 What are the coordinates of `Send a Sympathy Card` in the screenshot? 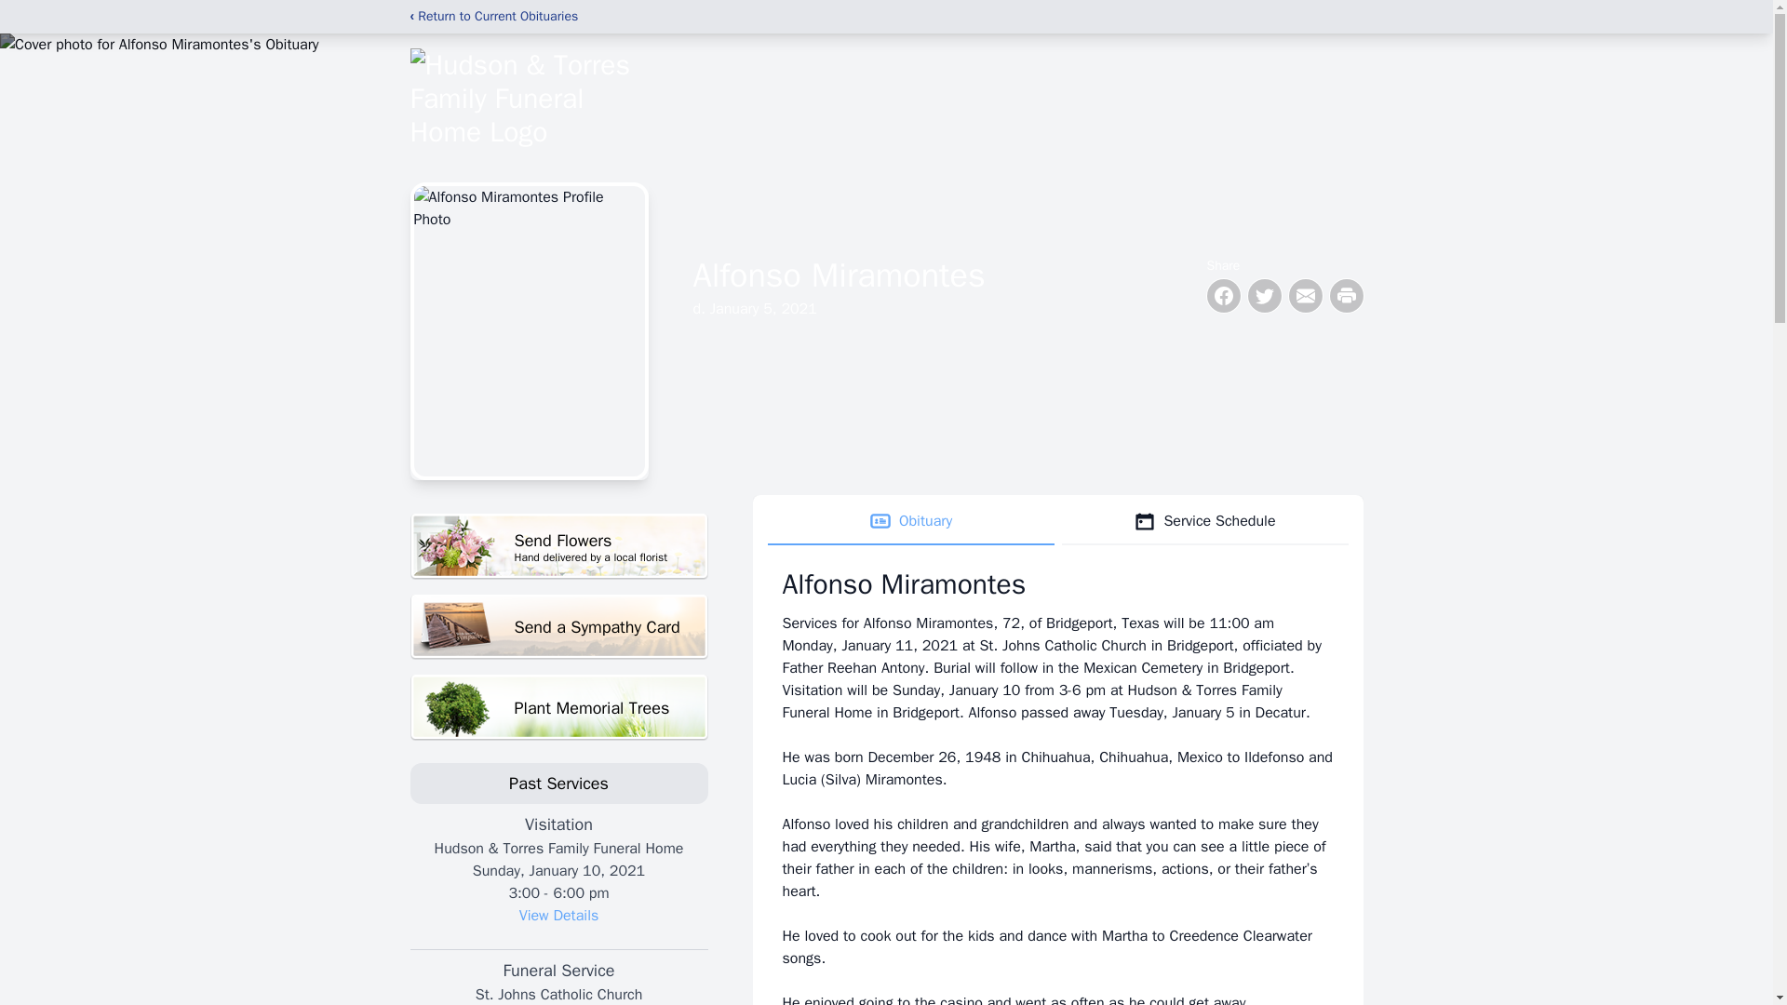 It's located at (558, 627).